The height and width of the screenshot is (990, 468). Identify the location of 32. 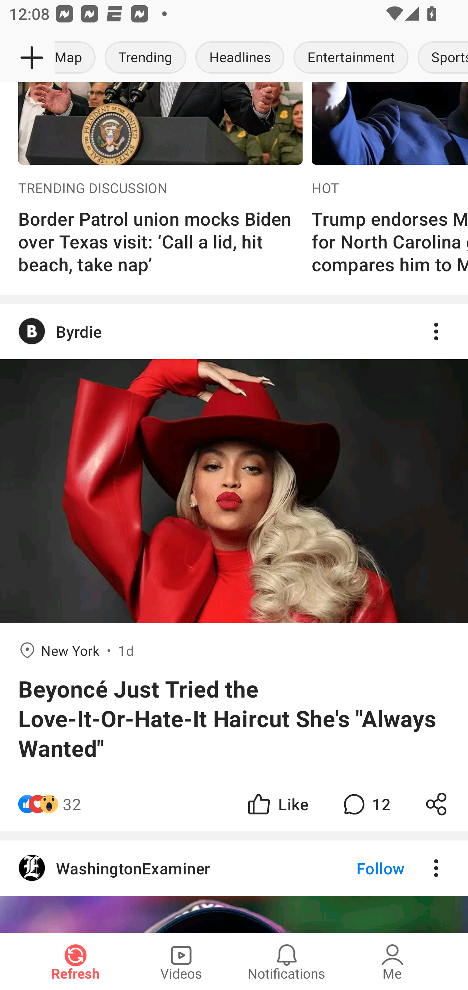
(72, 804).